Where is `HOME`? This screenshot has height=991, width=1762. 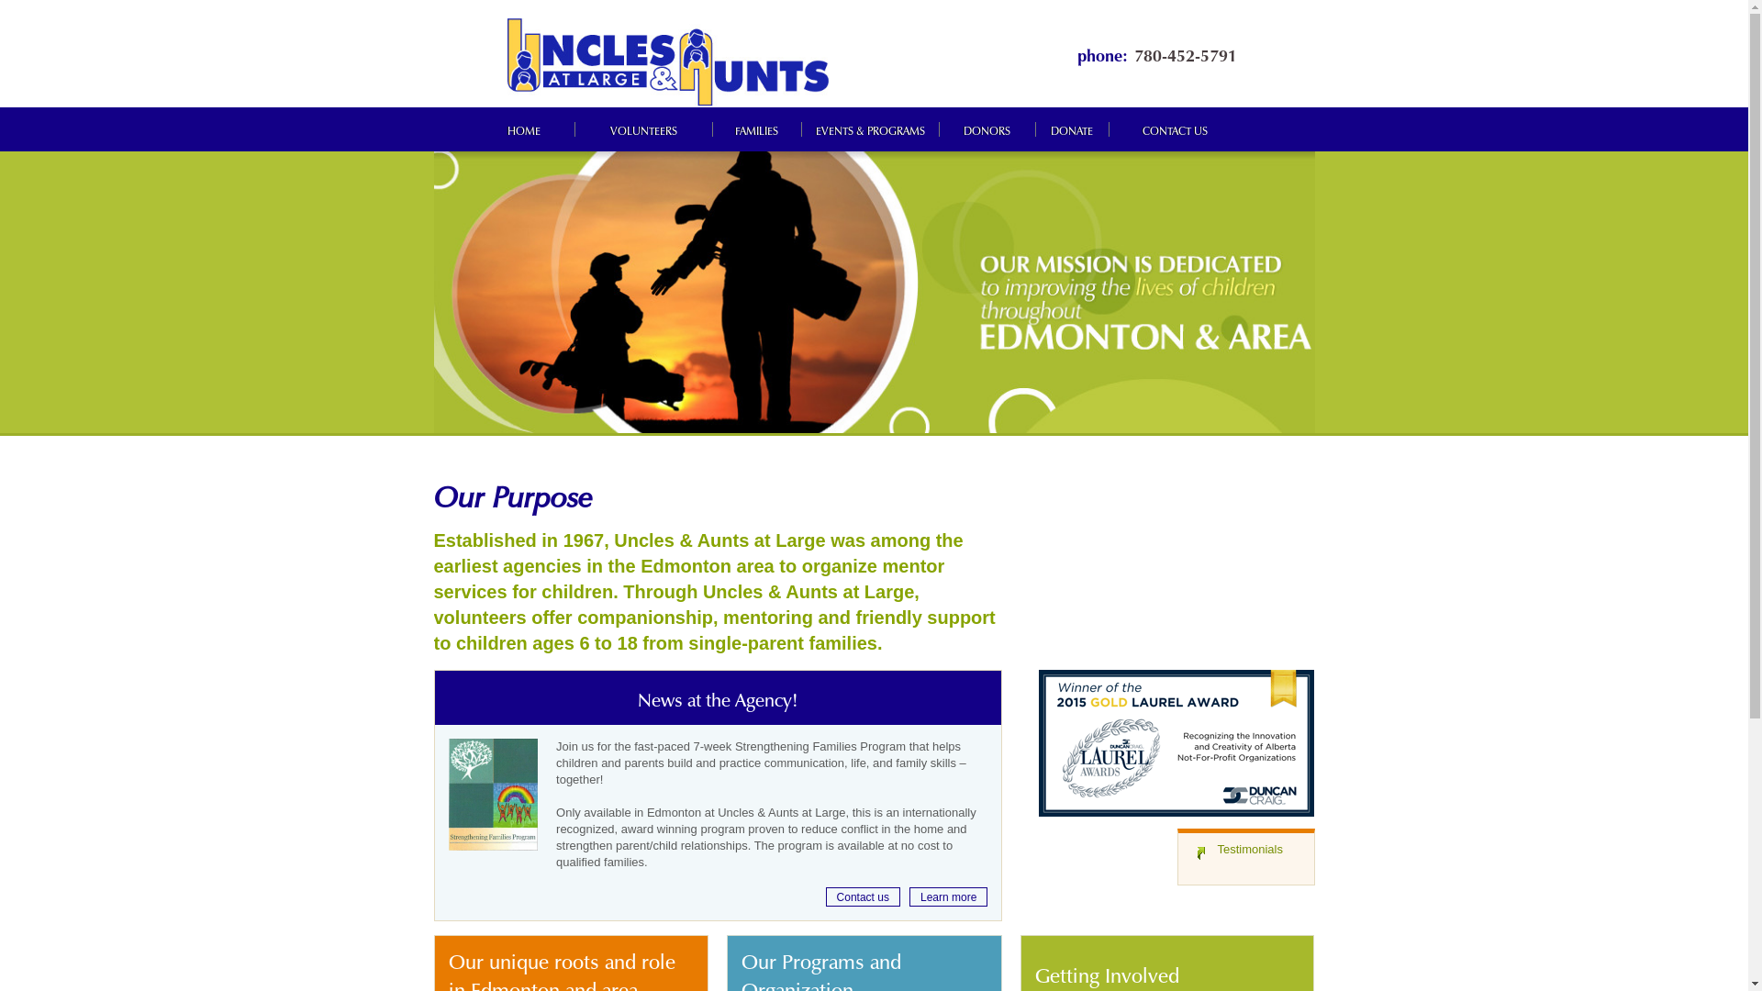
HOME is located at coordinates (523, 129).